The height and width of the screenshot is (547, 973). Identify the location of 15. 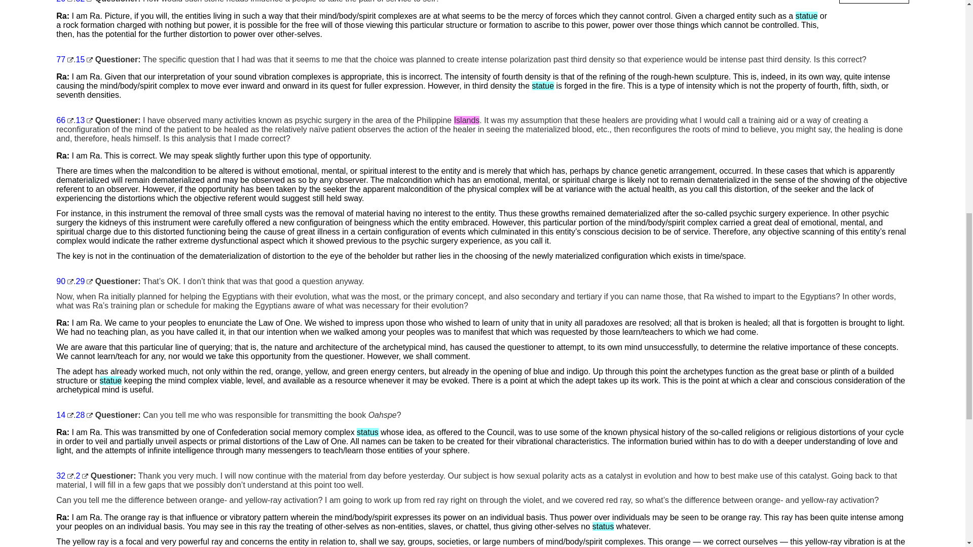
(84, 60).